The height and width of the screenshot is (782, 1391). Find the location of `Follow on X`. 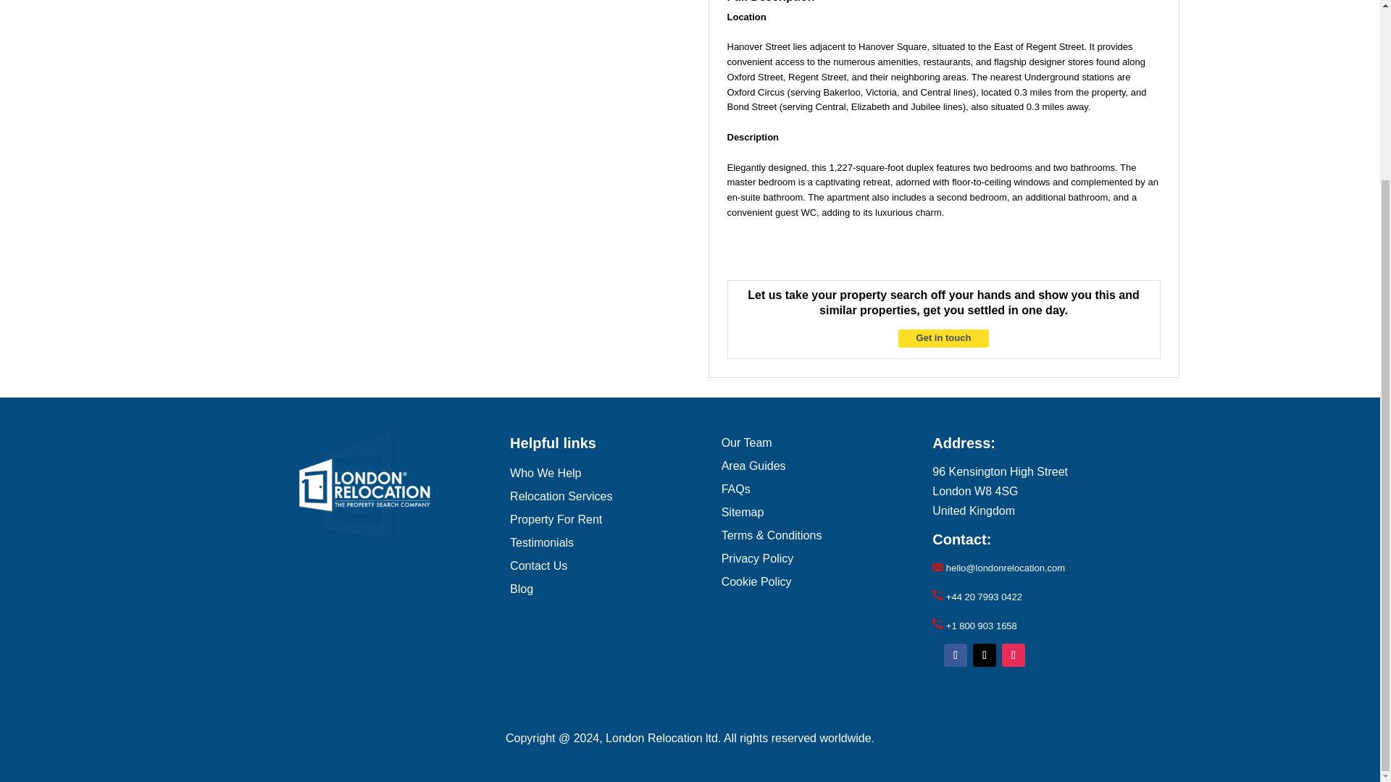

Follow on X is located at coordinates (984, 655).